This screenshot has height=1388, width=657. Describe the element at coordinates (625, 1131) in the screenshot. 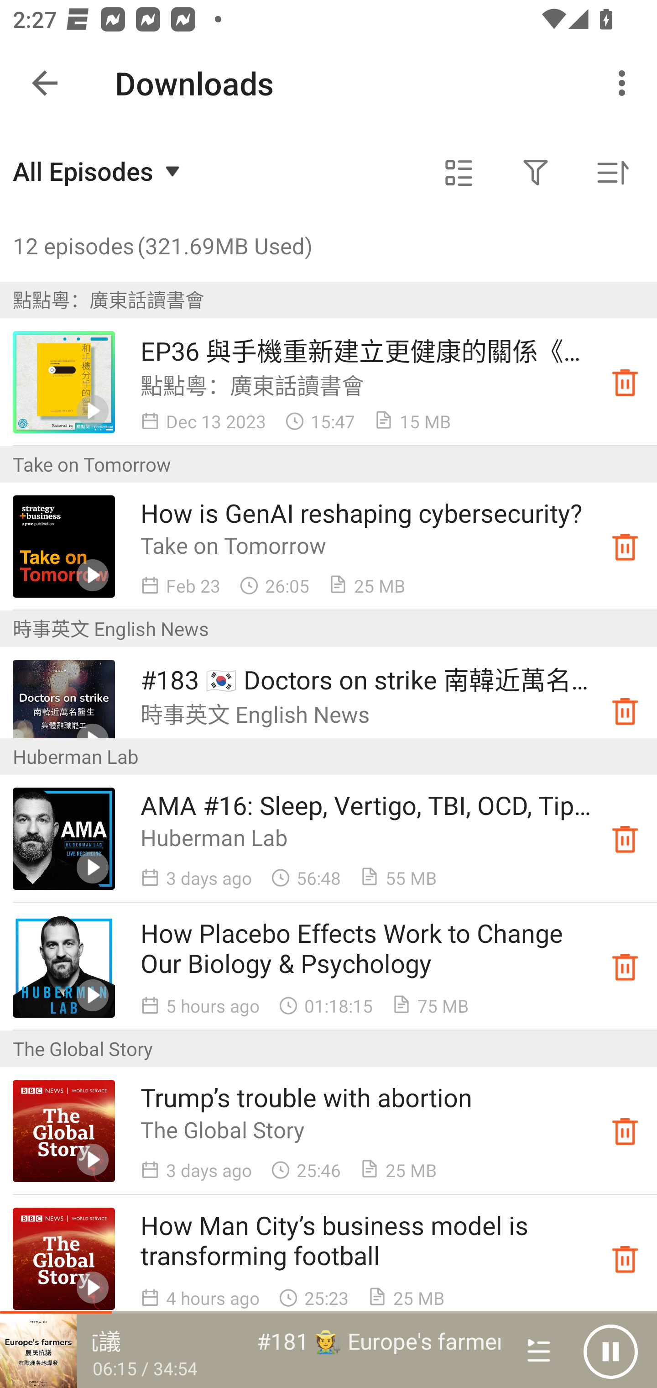

I see `Downloaded` at that location.